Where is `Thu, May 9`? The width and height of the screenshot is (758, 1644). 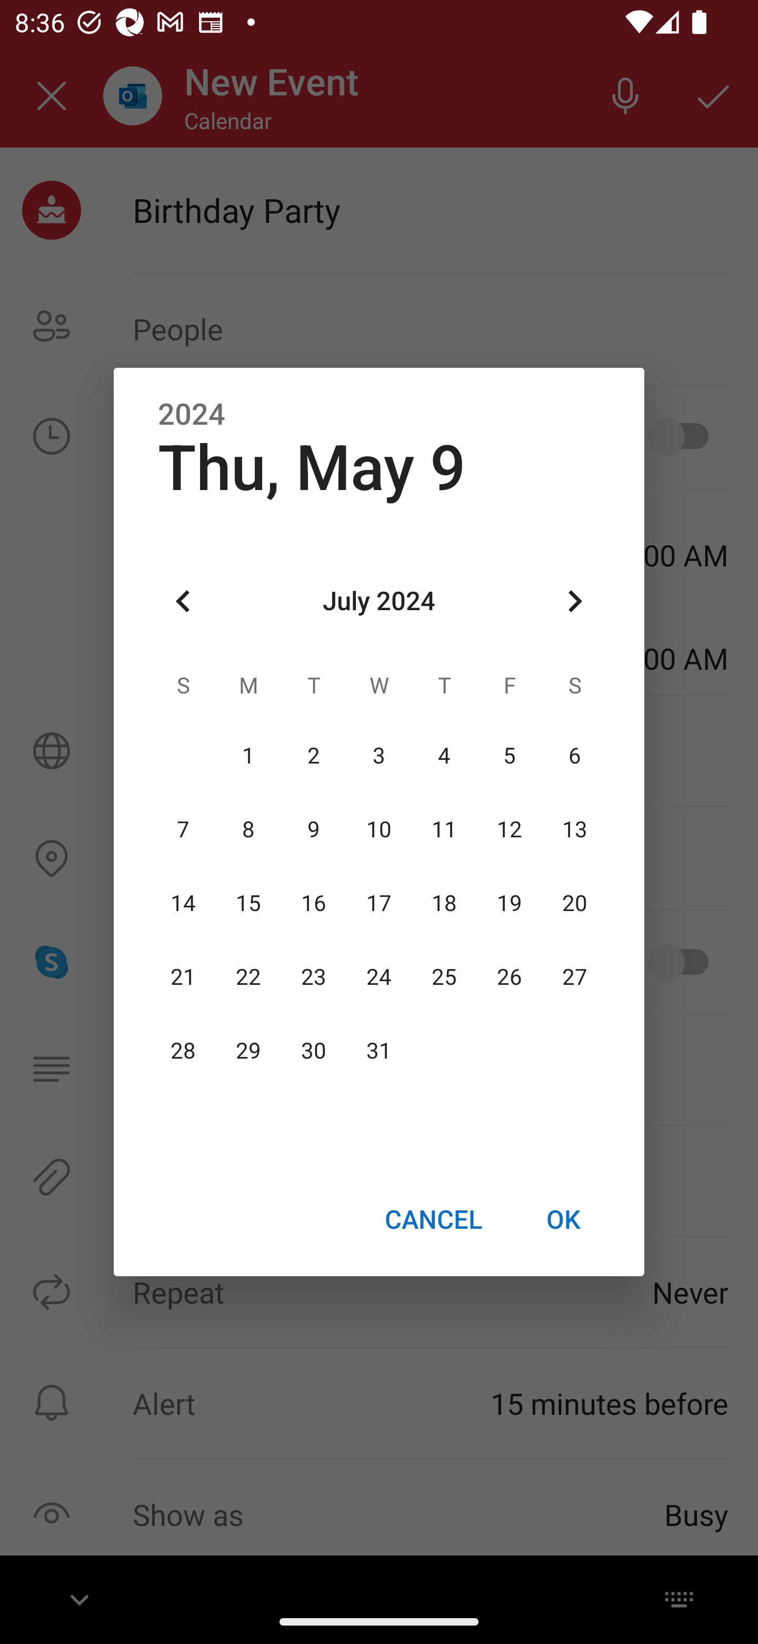
Thu, May 9 is located at coordinates (312, 468).